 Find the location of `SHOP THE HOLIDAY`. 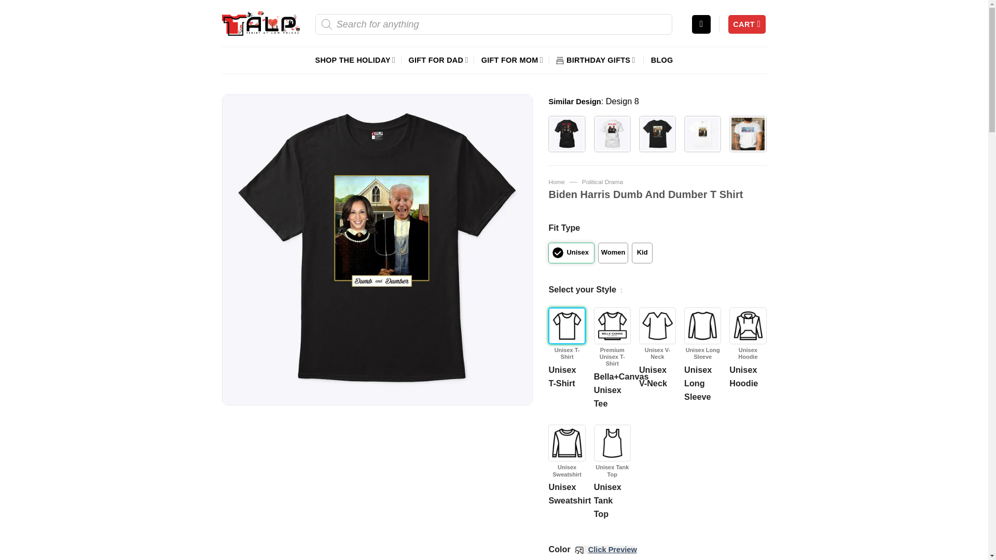

SHOP THE HOLIDAY is located at coordinates (355, 60).